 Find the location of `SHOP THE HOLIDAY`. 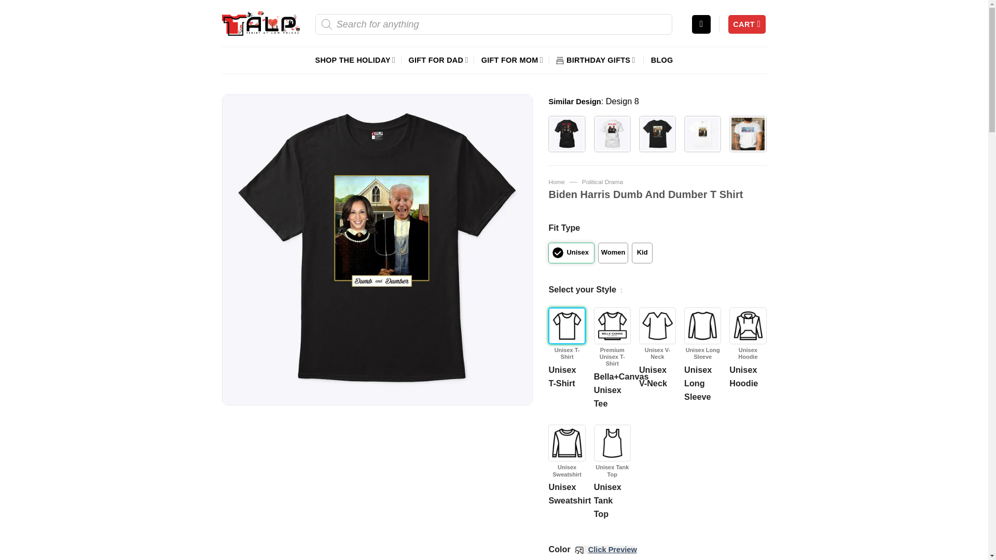

SHOP THE HOLIDAY is located at coordinates (355, 60).